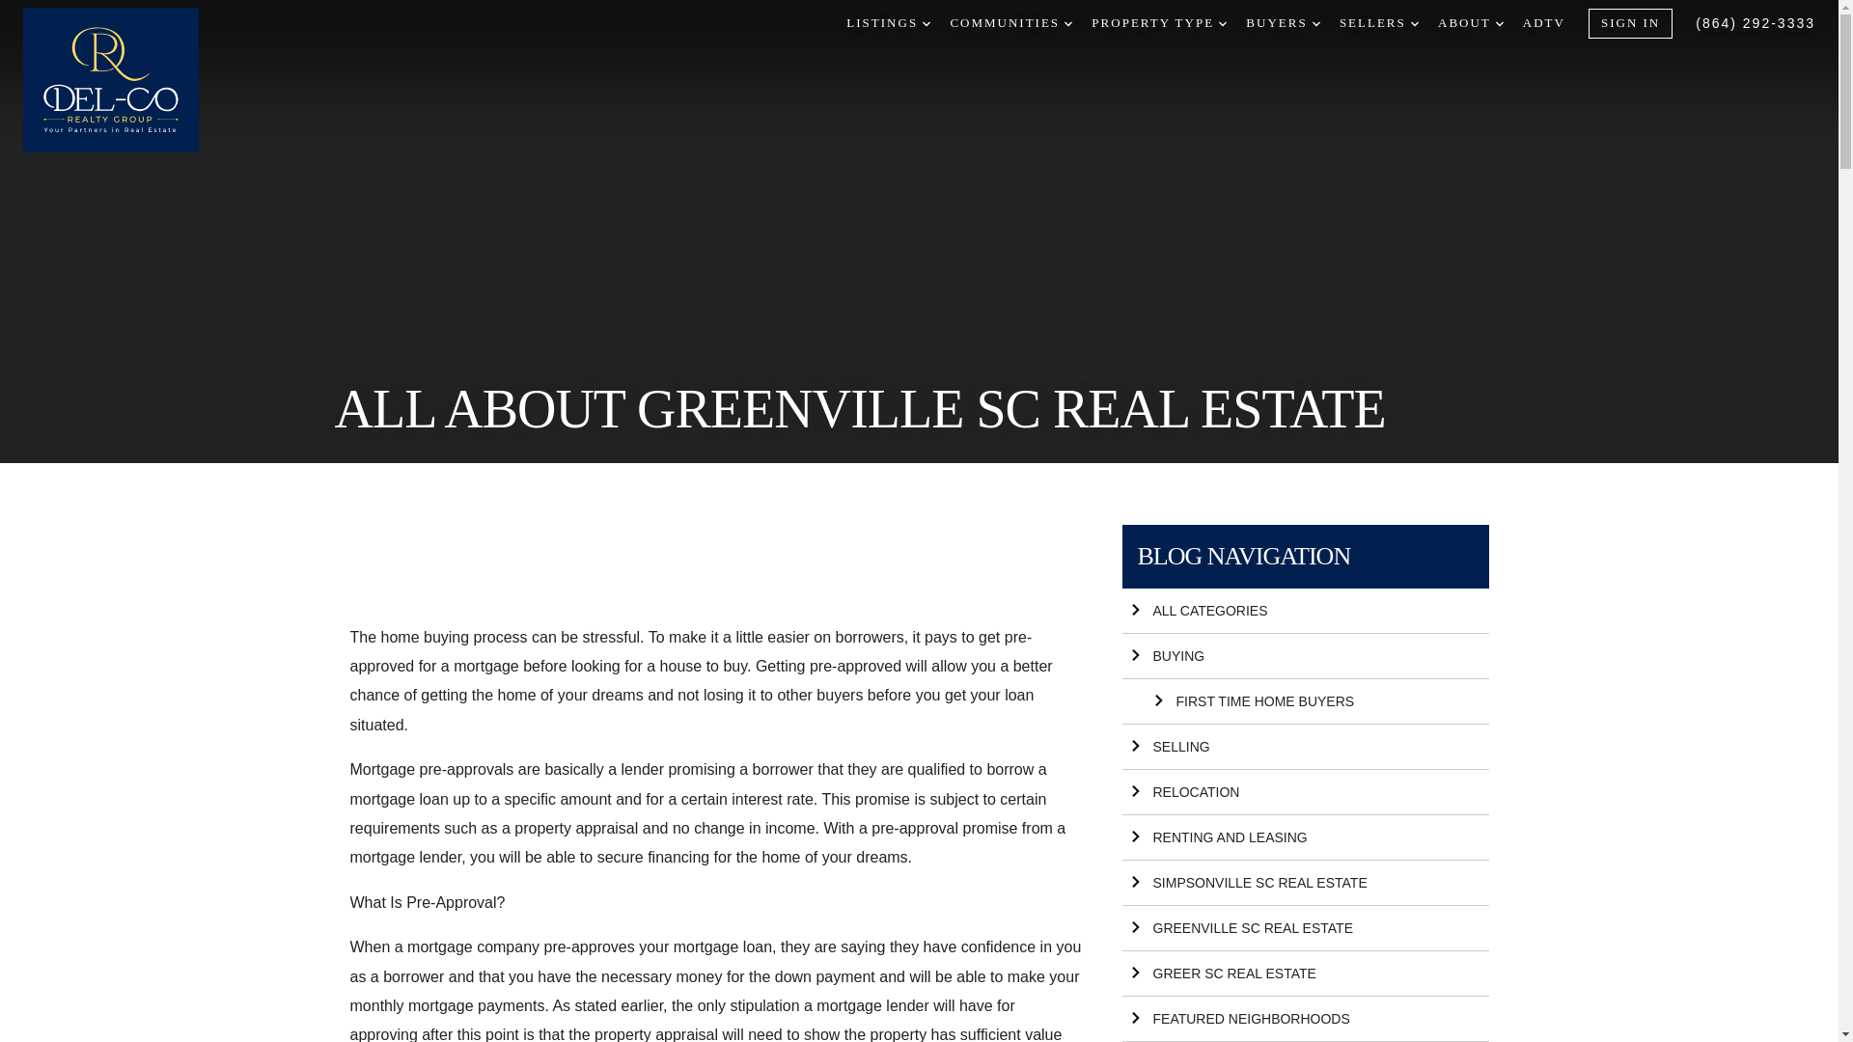  I want to click on ABOUT DROPDOWN ARROW, so click(1470, 23).